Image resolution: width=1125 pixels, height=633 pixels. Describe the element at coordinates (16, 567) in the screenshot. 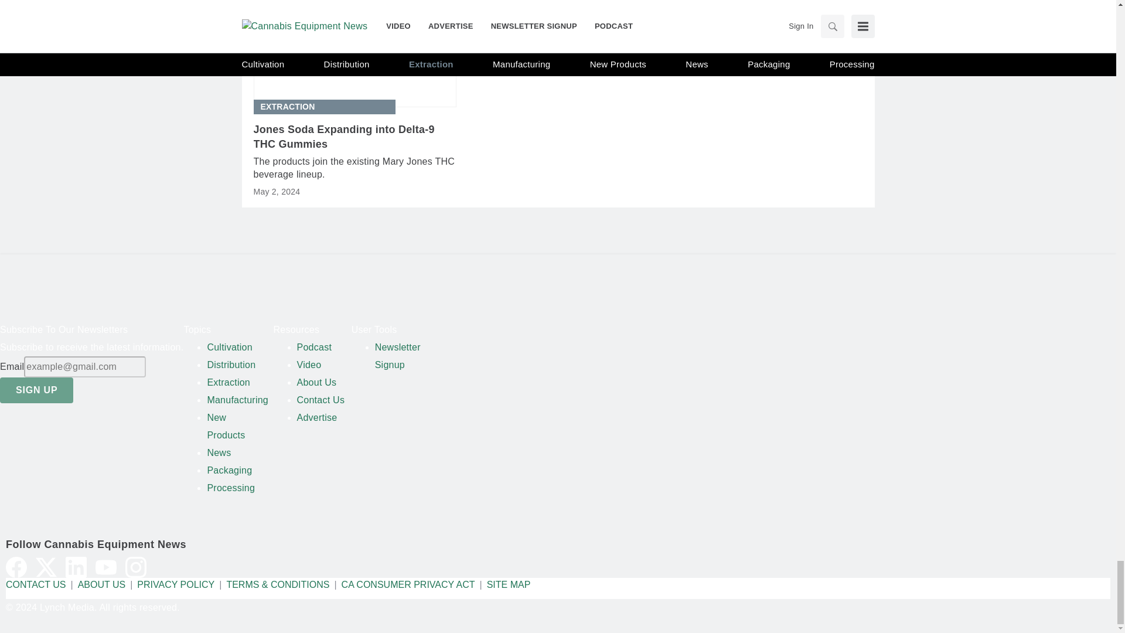

I see `Facebook icon` at that location.